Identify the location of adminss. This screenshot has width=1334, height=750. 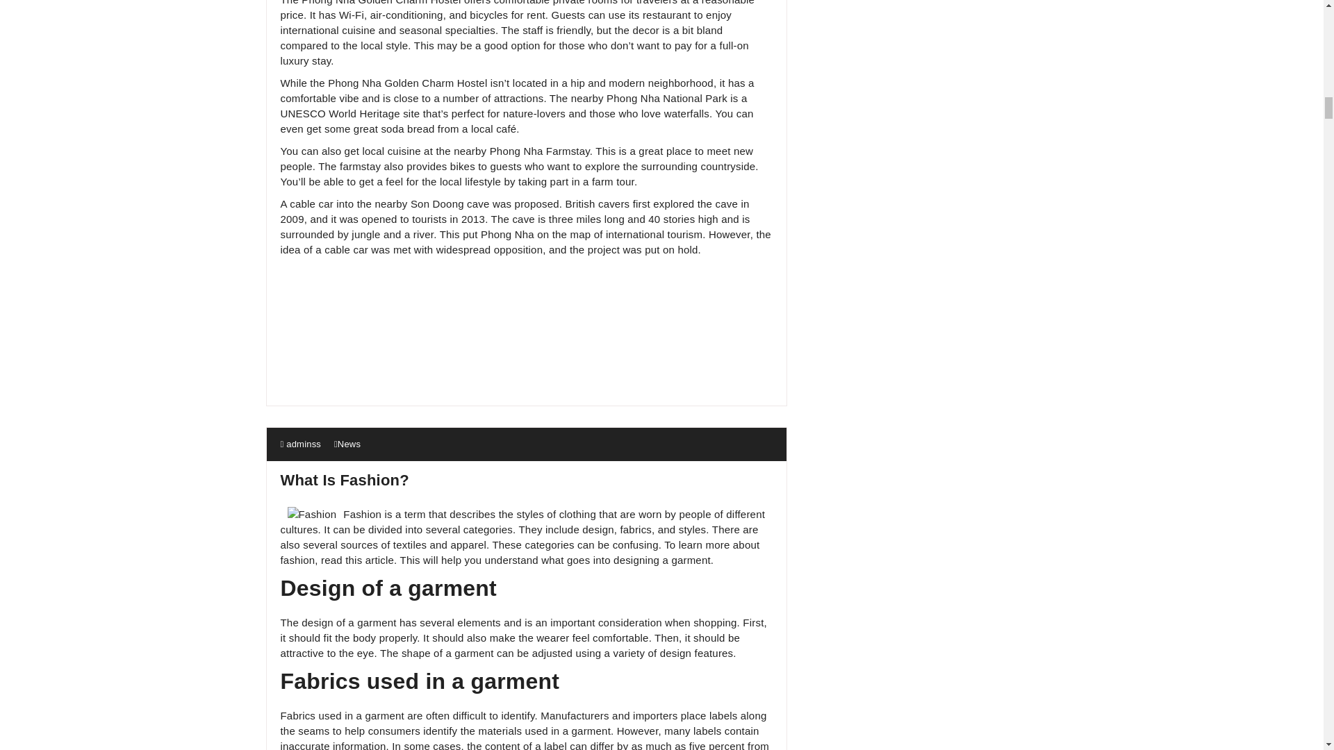
(300, 443).